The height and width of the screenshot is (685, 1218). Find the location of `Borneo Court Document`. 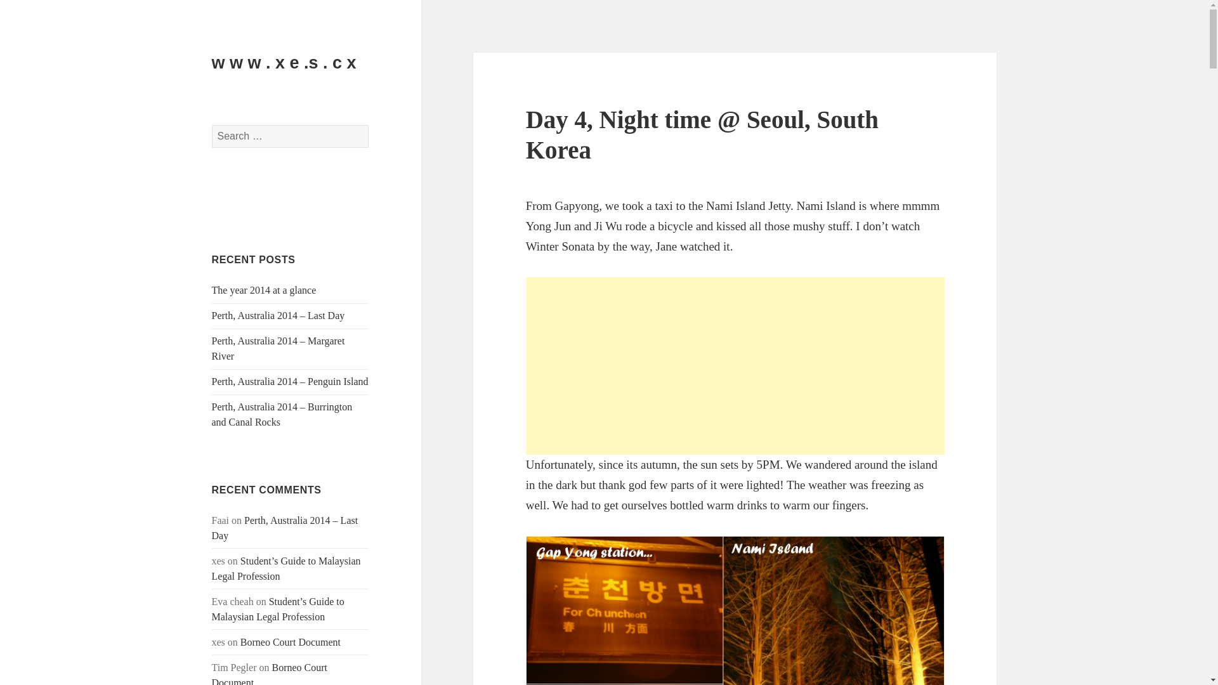

Borneo Court Document is located at coordinates (291, 642).